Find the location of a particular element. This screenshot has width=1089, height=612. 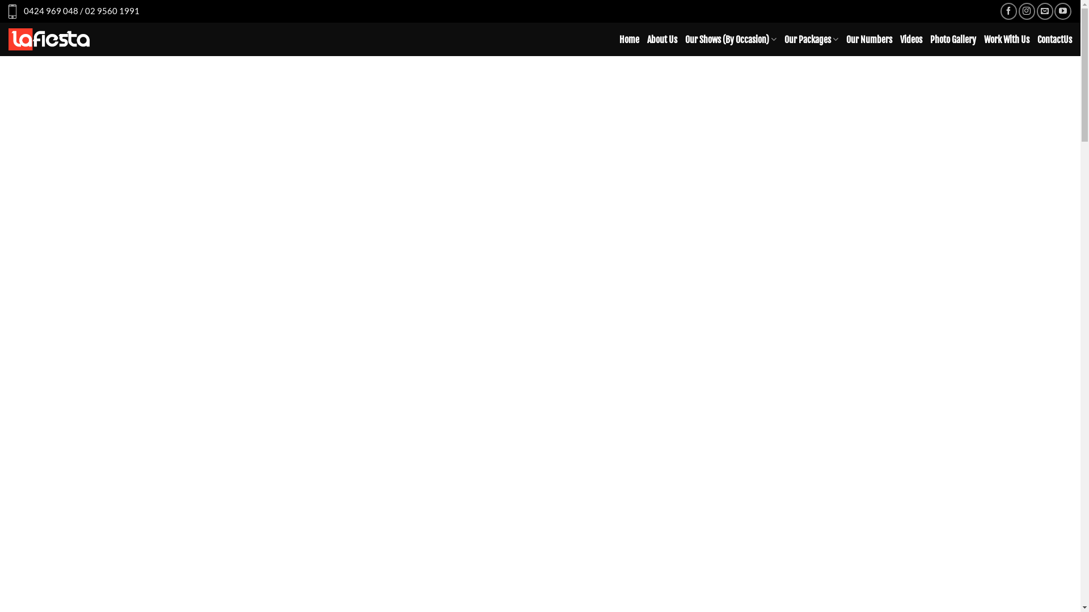

Our Packages is located at coordinates (811, 40).